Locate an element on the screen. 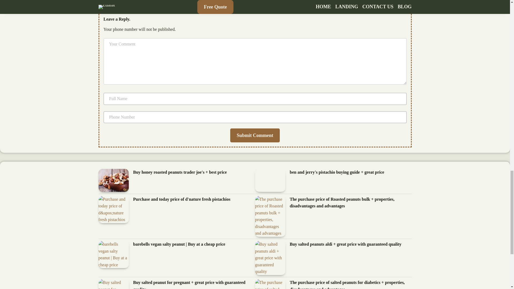 The image size is (514, 289). Submit Comment is located at coordinates (255, 135).